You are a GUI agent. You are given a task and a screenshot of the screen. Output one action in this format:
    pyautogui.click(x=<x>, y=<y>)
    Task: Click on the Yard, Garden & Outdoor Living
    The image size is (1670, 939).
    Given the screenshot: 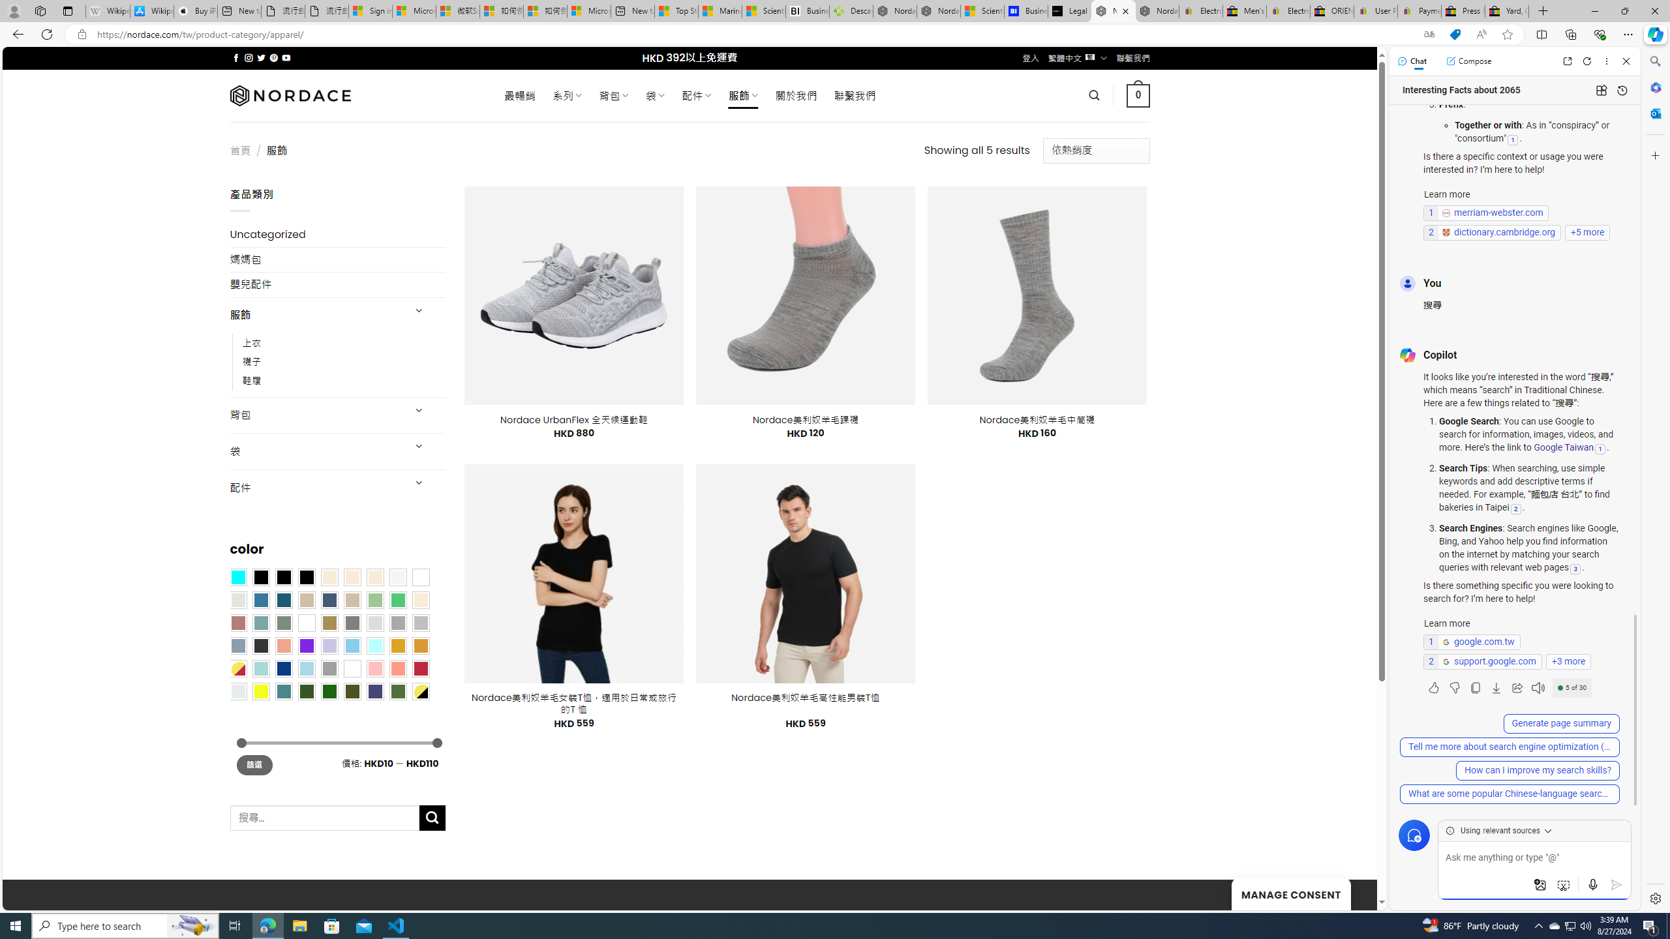 What is the action you would take?
    pyautogui.click(x=1507, y=11)
    